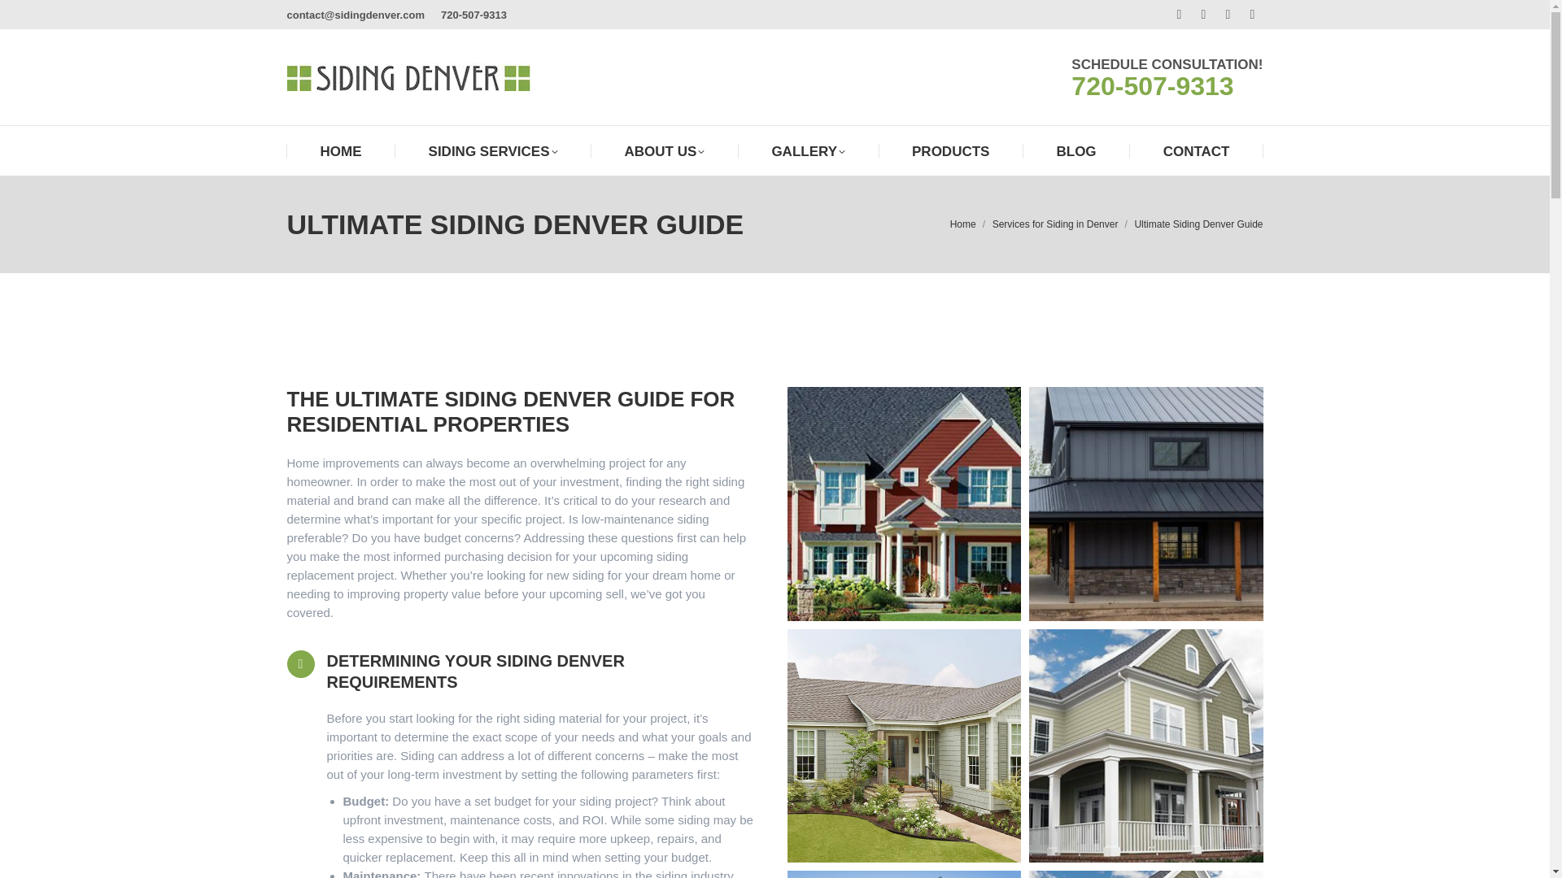 The height and width of the screenshot is (878, 1562). Describe the element at coordinates (665, 151) in the screenshot. I see `ABOUT US` at that location.